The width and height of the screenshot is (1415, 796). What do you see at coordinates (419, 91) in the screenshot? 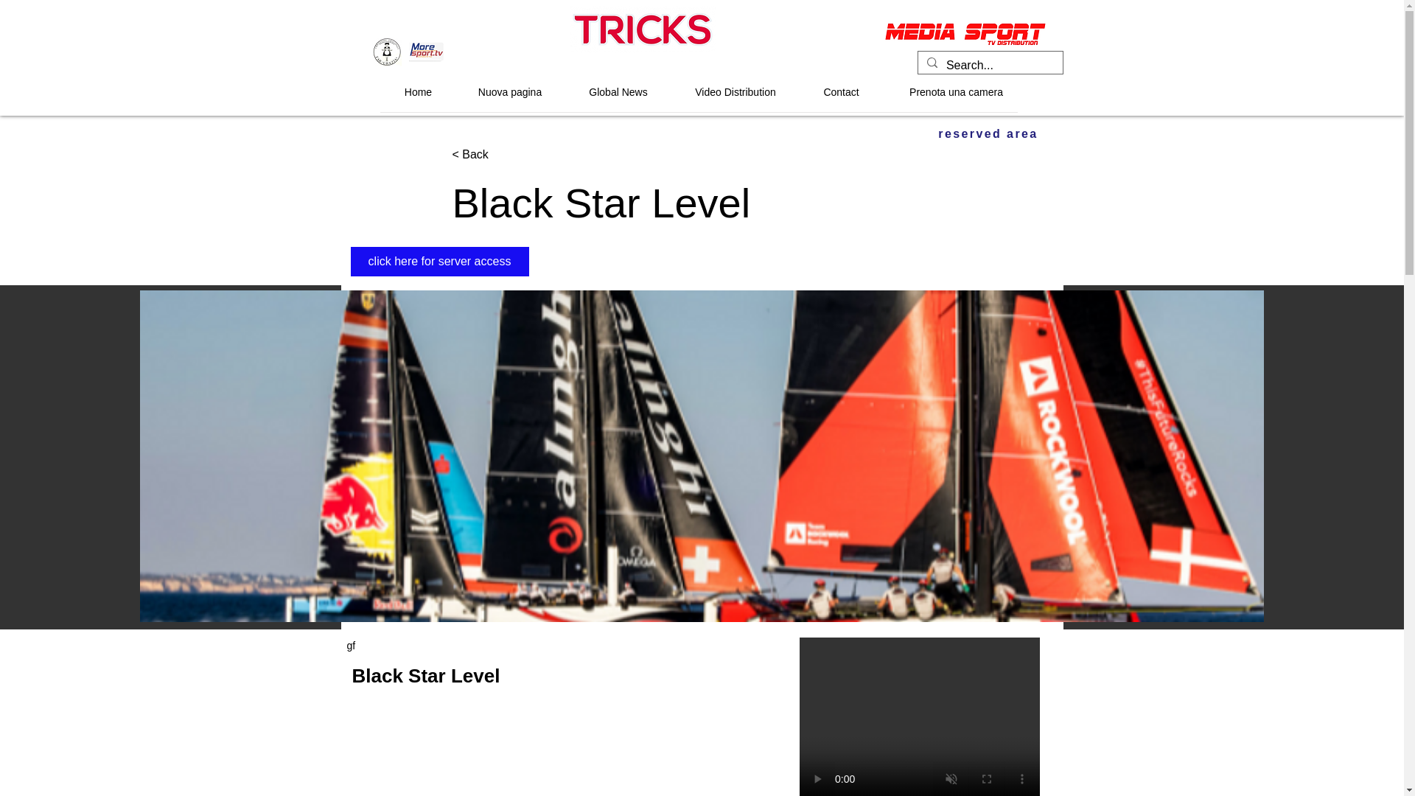
I see `Home` at bounding box center [419, 91].